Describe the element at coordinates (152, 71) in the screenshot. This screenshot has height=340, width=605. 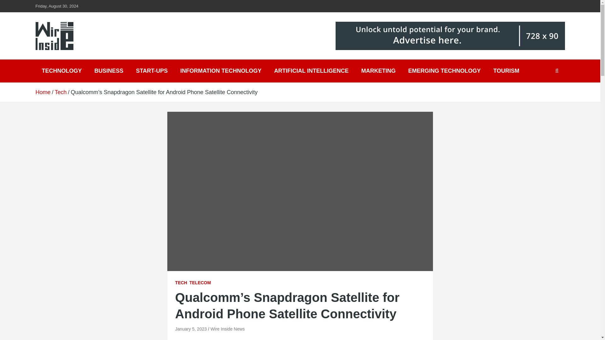
I see `START-UPS` at that location.